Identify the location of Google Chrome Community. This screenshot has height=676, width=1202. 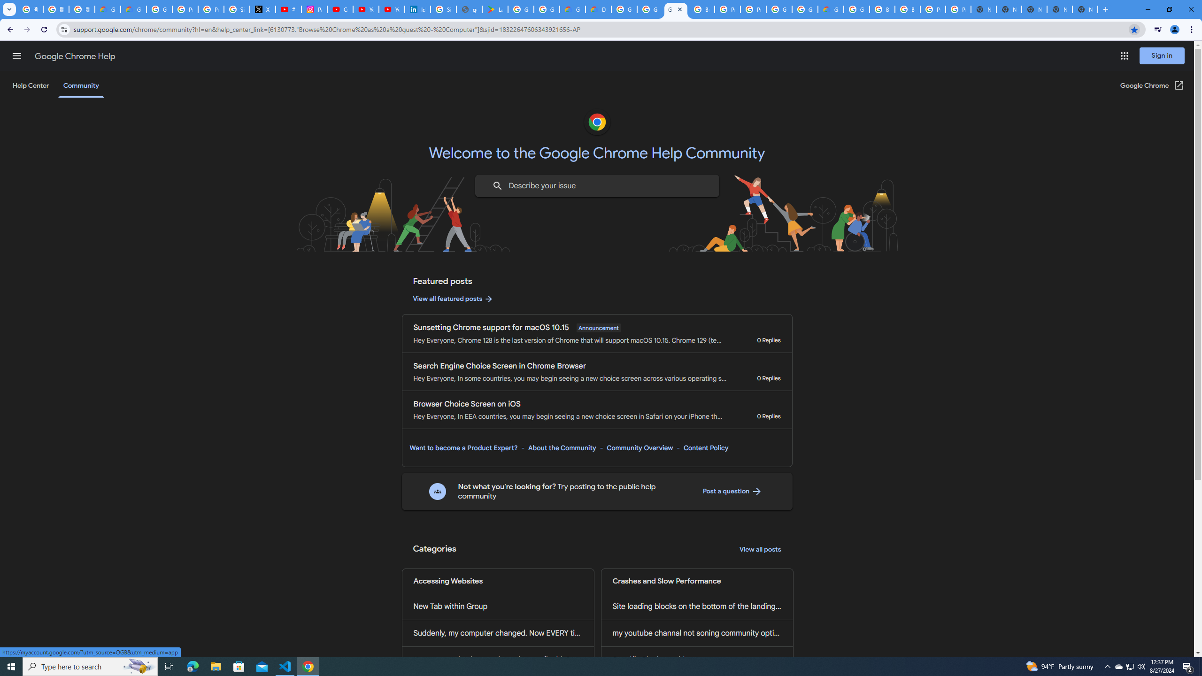
(676, 9).